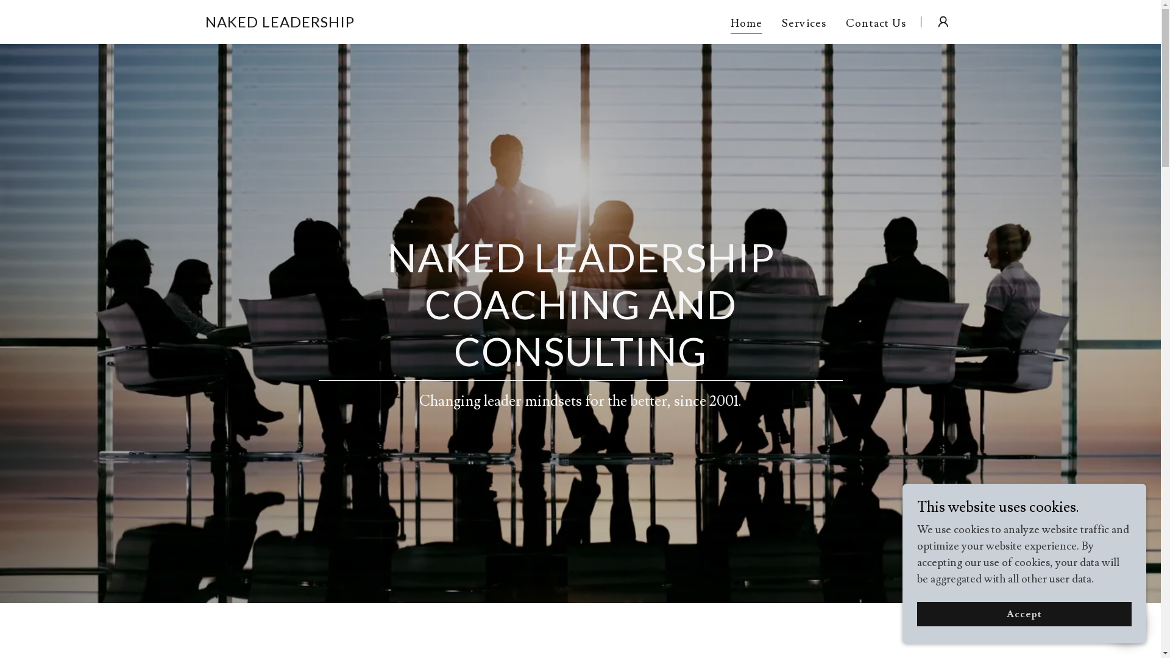 The image size is (1170, 658). Describe the element at coordinates (747, 24) in the screenshot. I see `Home` at that location.